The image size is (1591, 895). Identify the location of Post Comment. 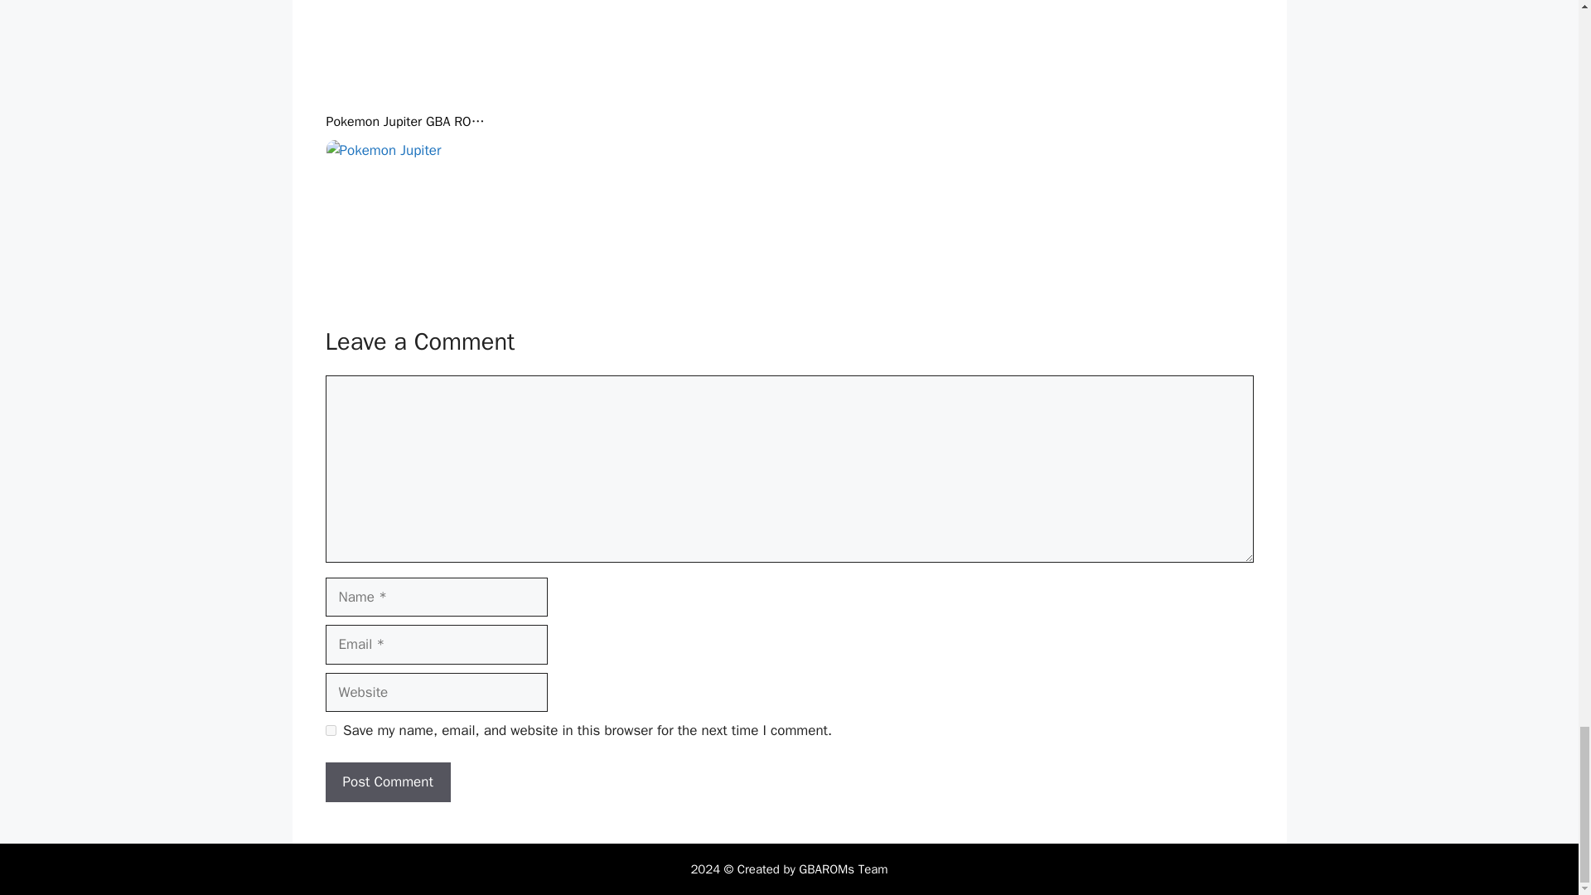
(387, 782).